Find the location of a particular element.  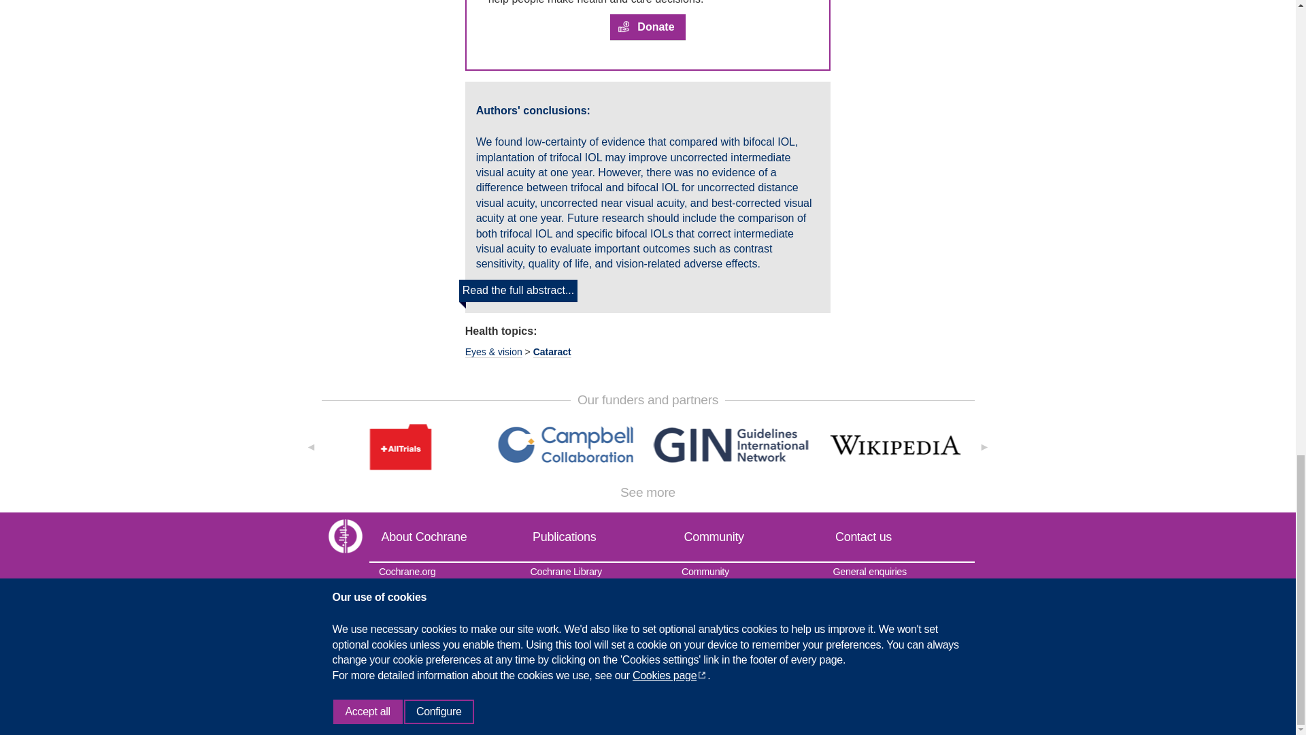

Cataract is located at coordinates (552, 351).